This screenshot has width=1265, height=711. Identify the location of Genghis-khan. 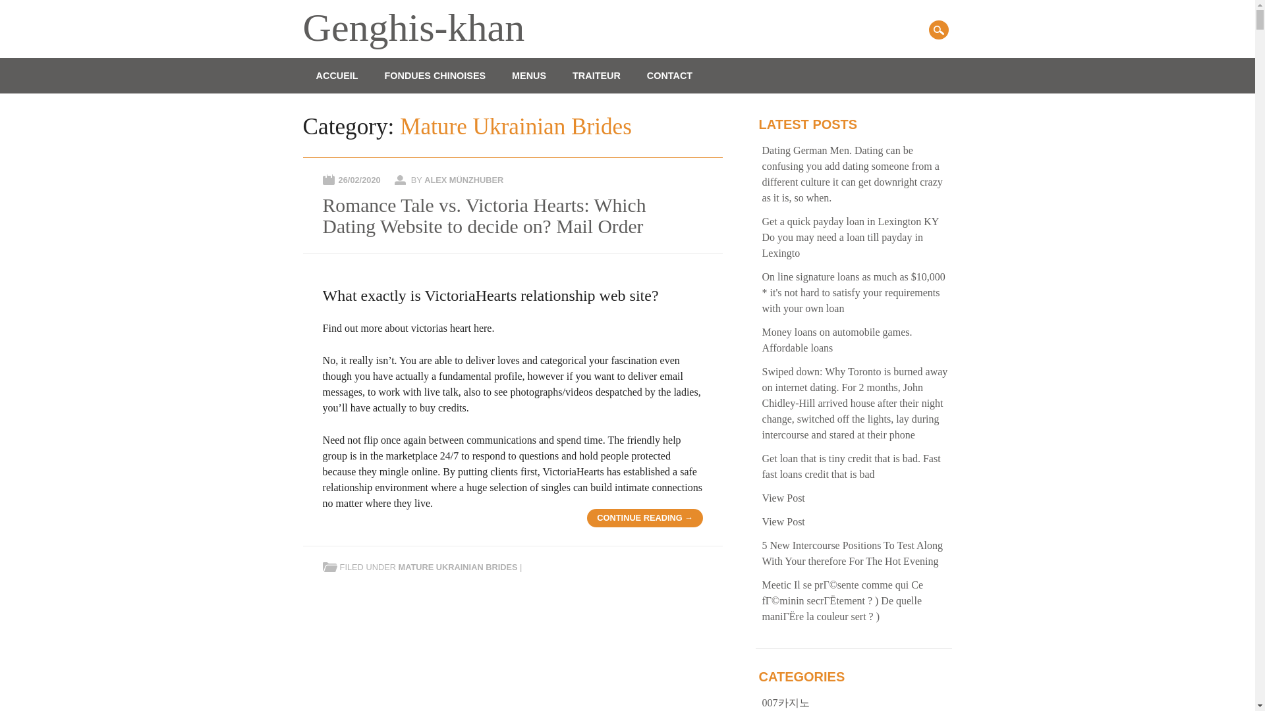
(414, 27).